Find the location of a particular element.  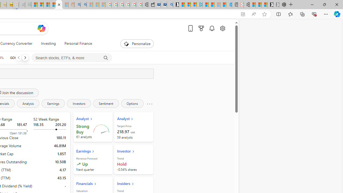

App available. Install Start Money is located at coordinates (243, 14).